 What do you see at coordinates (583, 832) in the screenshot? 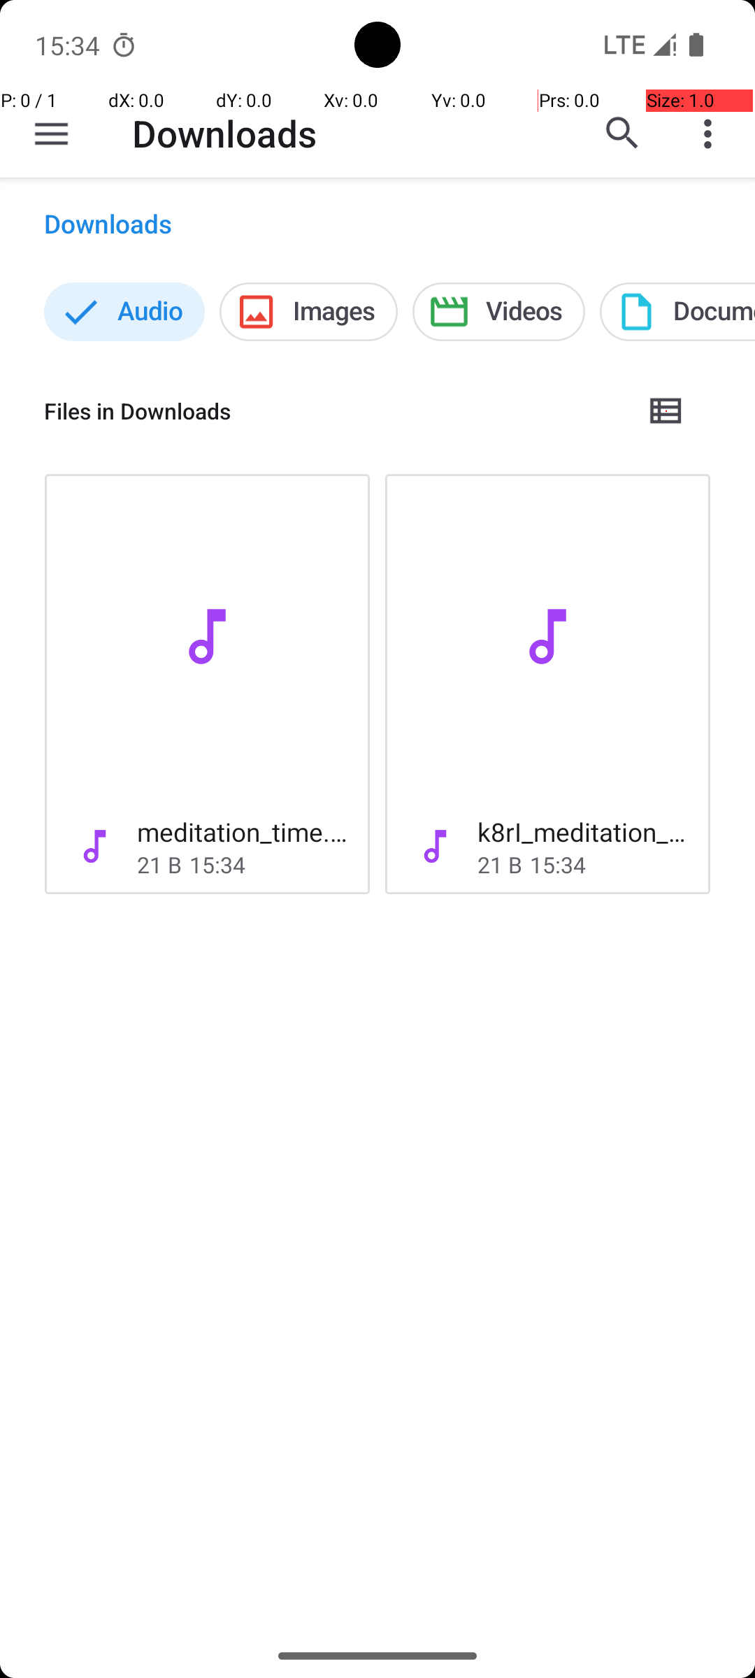
I see `k8rI_meditation_time.mp3` at bounding box center [583, 832].